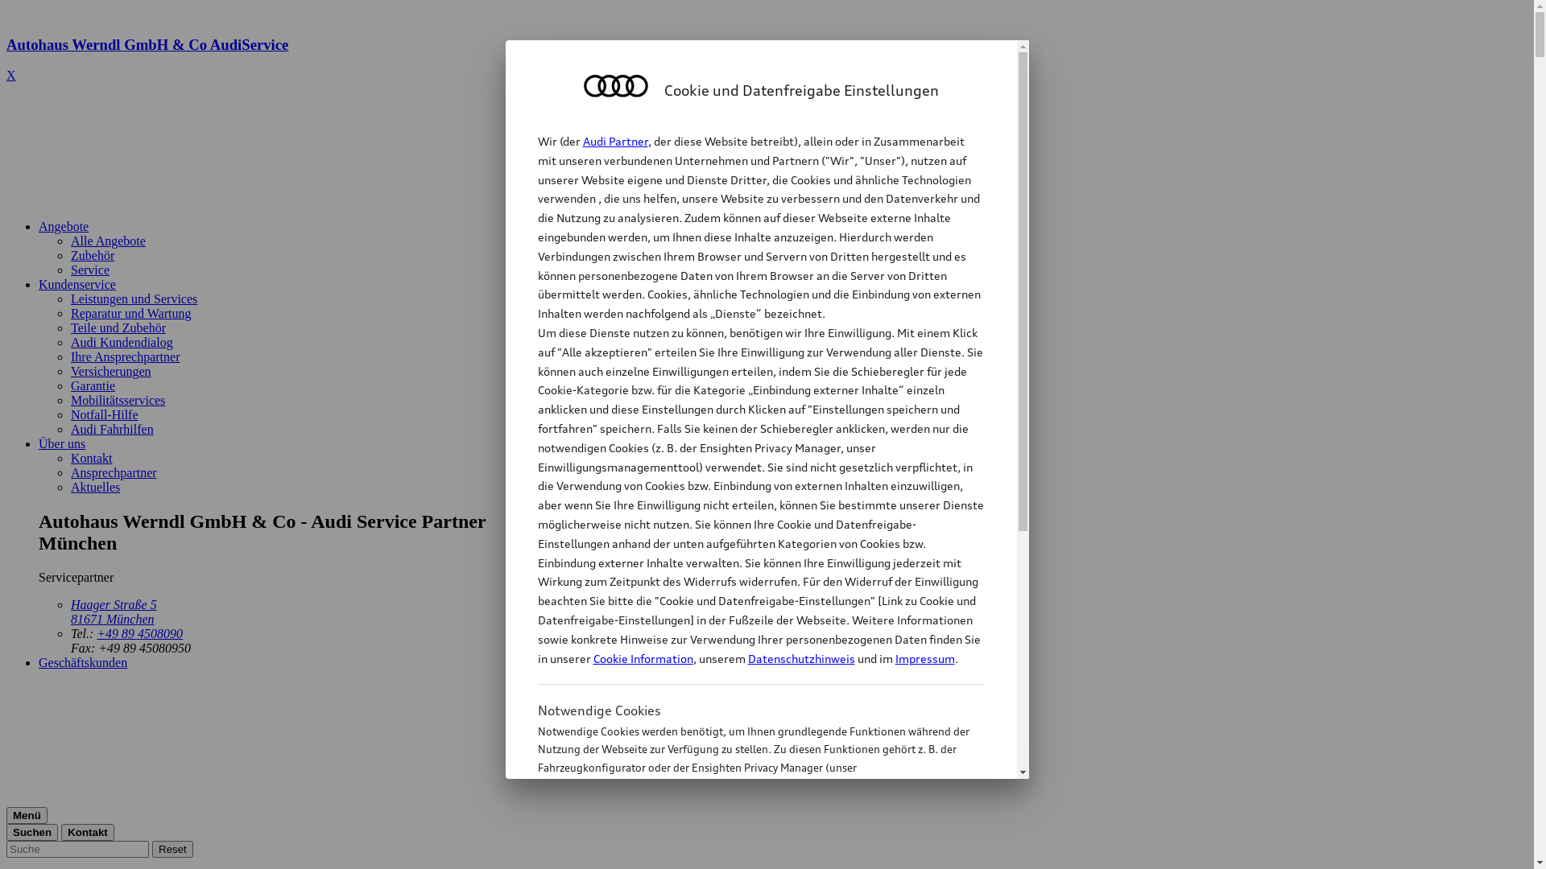  I want to click on Aktuelles, so click(95, 488).